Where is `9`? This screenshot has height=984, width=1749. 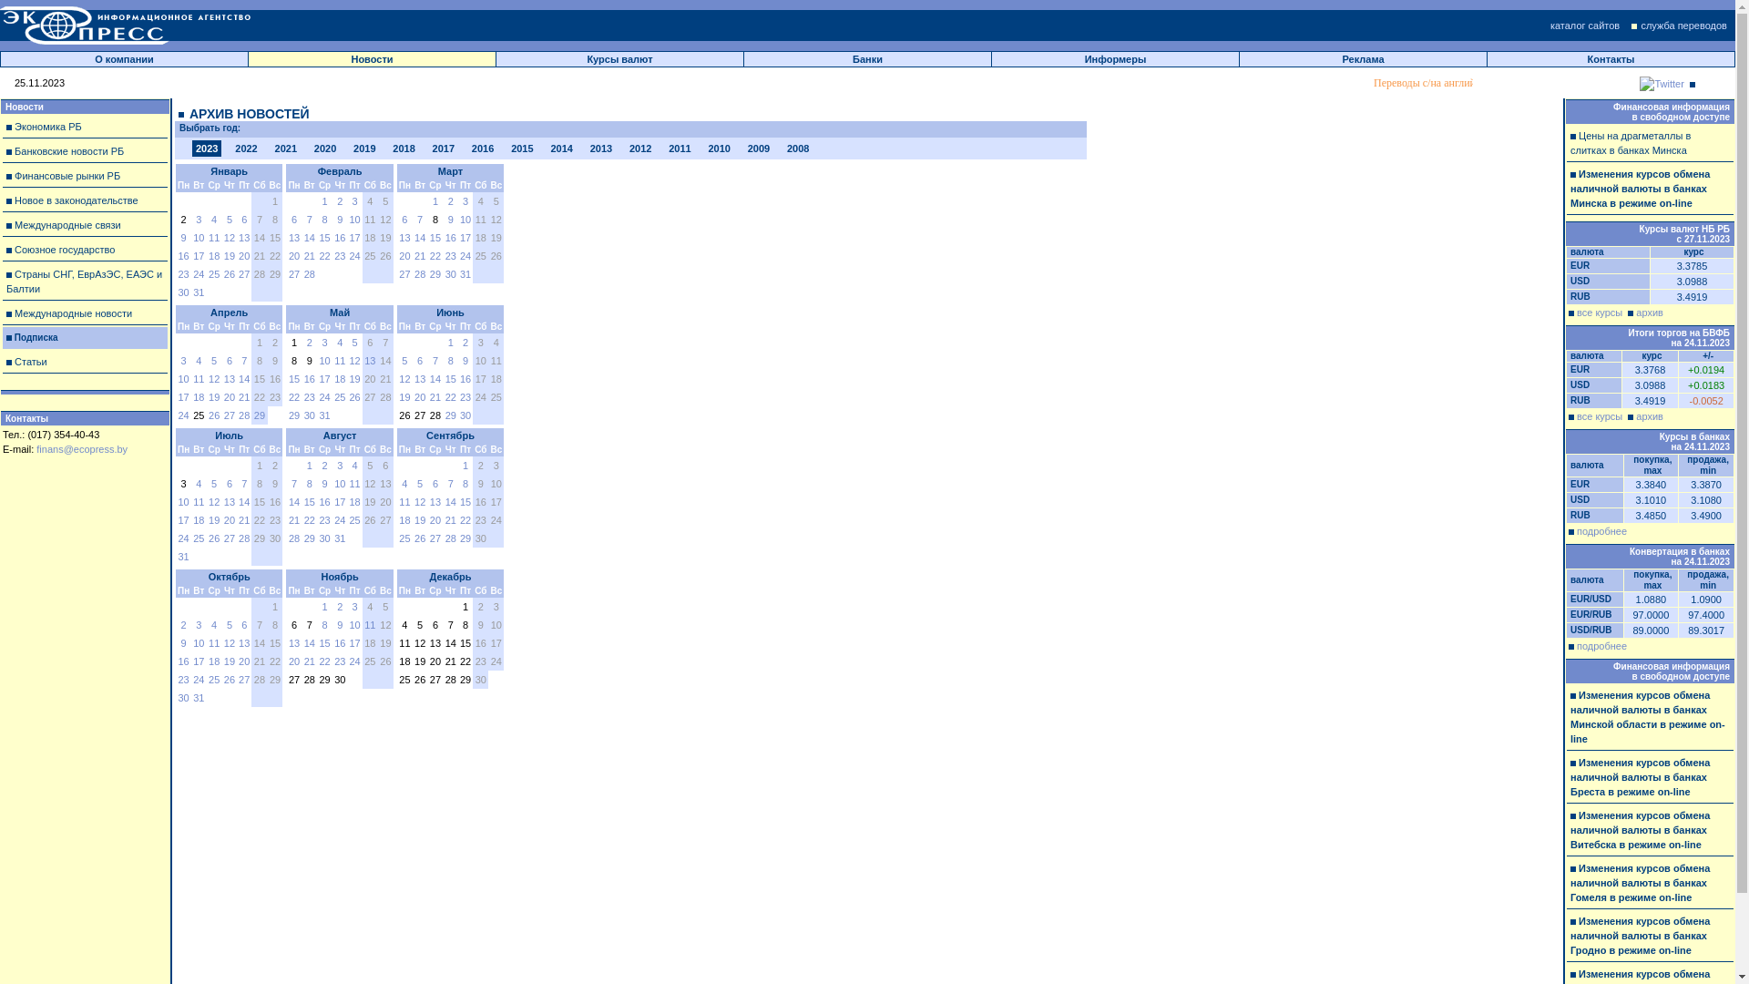 9 is located at coordinates (340, 625).